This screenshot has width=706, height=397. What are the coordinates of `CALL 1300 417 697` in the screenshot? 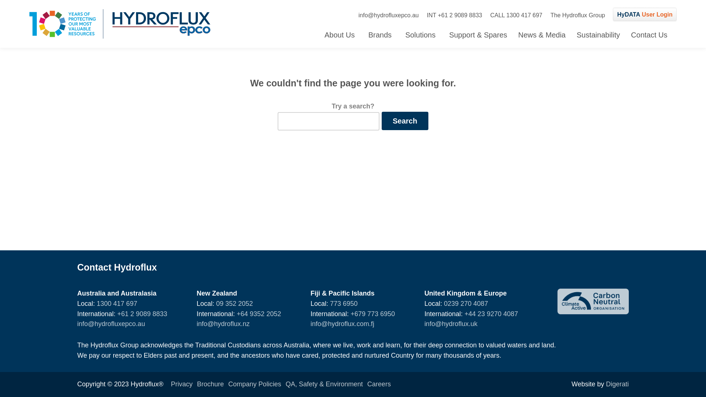 It's located at (516, 15).